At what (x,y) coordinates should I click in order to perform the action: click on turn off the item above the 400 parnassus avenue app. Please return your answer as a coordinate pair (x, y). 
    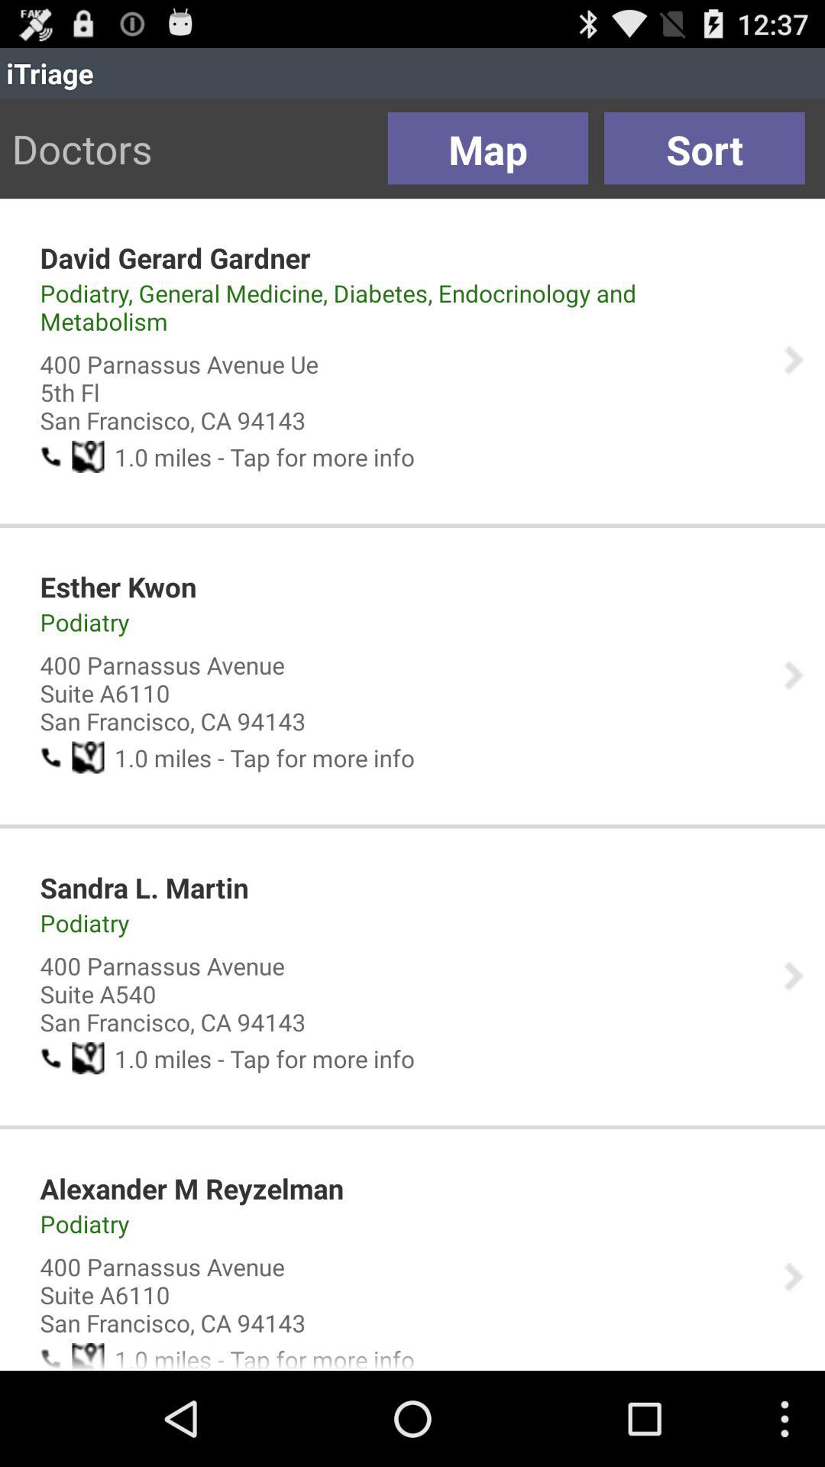
    Looking at the image, I should click on (401, 307).